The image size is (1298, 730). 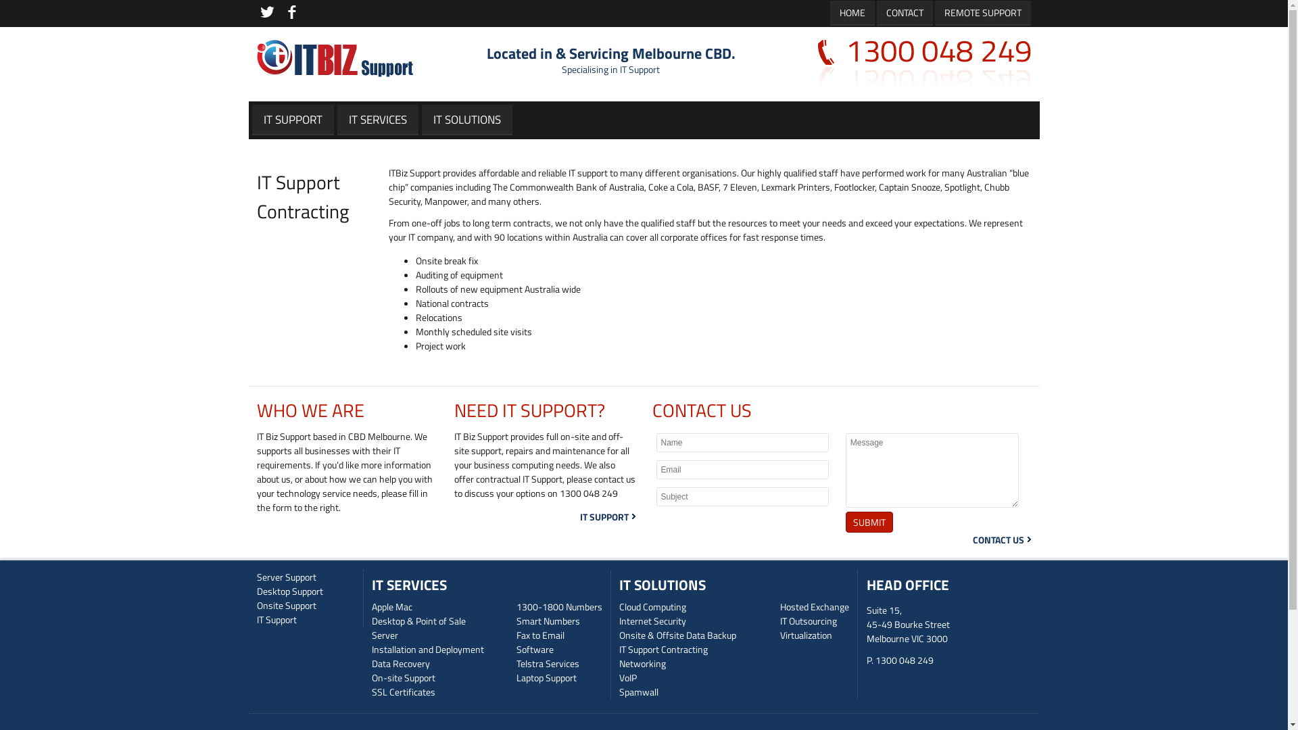 I want to click on CONTACT US, so click(x=702, y=410).